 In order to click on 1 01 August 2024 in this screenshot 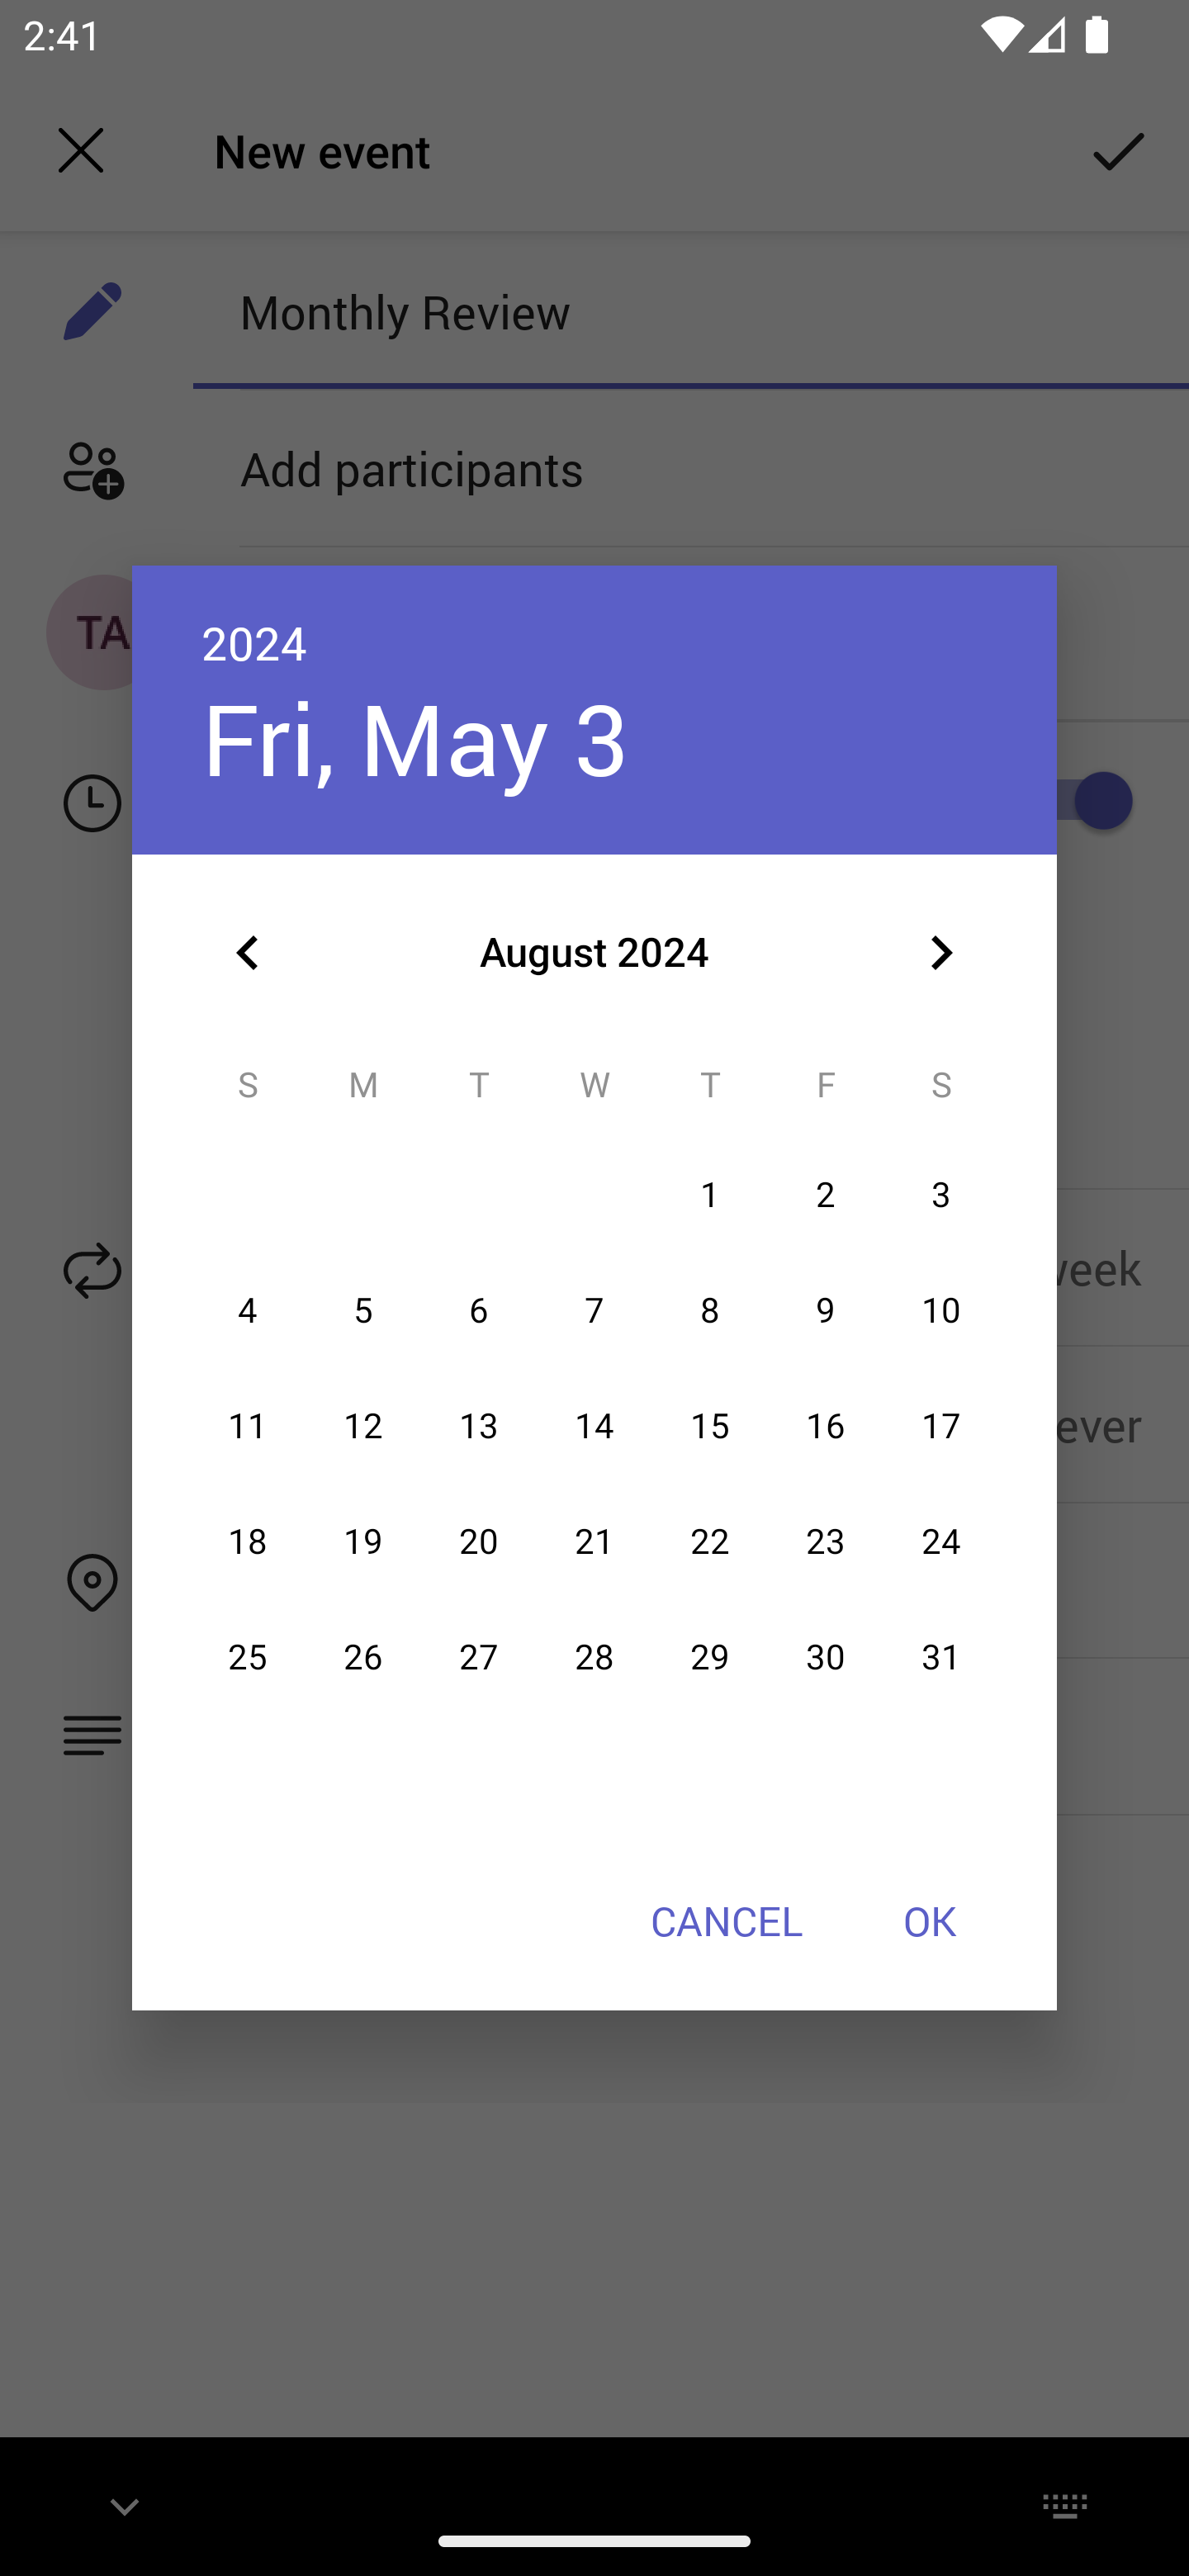, I will do `click(710, 1196)`.